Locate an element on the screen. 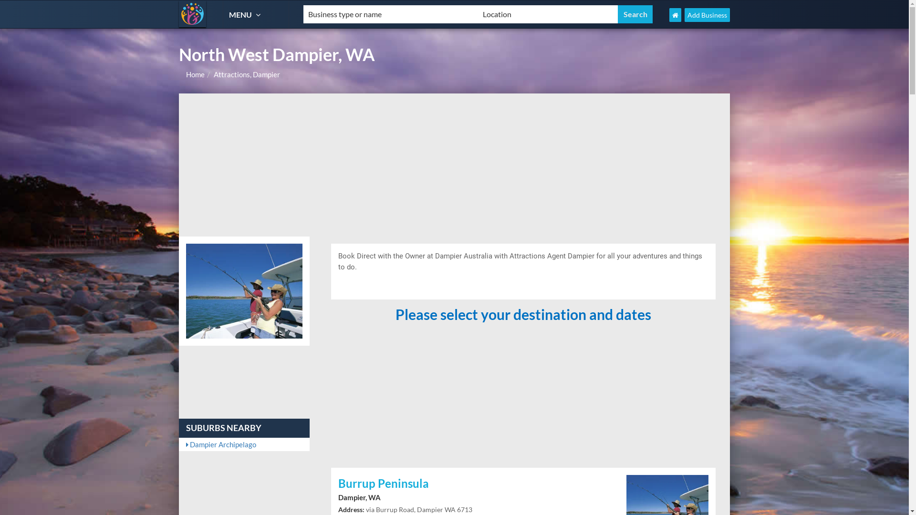 This screenshot has width=916, height=515. Attractions Home Page is located at coordinates (676, 15).